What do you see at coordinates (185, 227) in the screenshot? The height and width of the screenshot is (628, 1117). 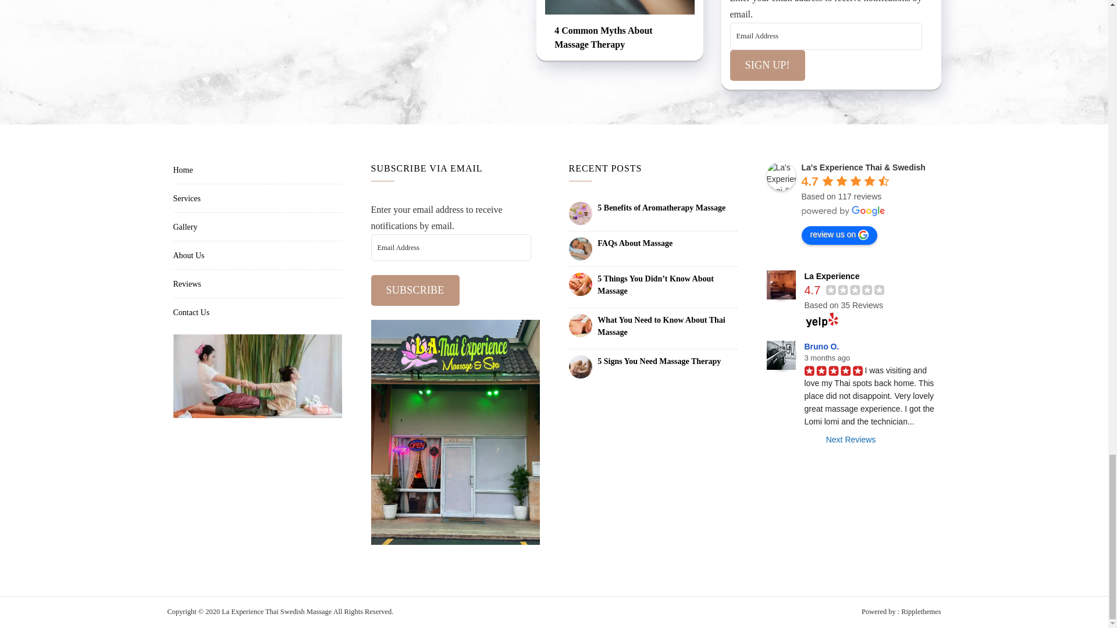 I see `Gallery` at bounding box center [185, 227].